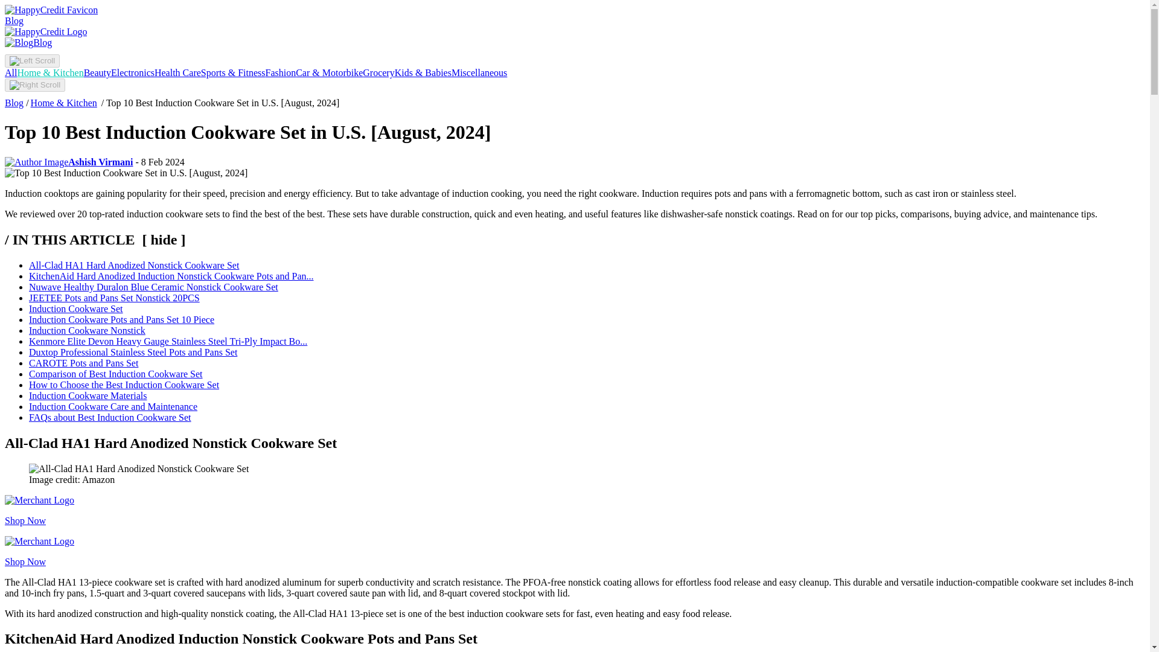 The height and width of the screenshot is (652, 1159). I want to click on Miscellaneous, so click(479, 72).